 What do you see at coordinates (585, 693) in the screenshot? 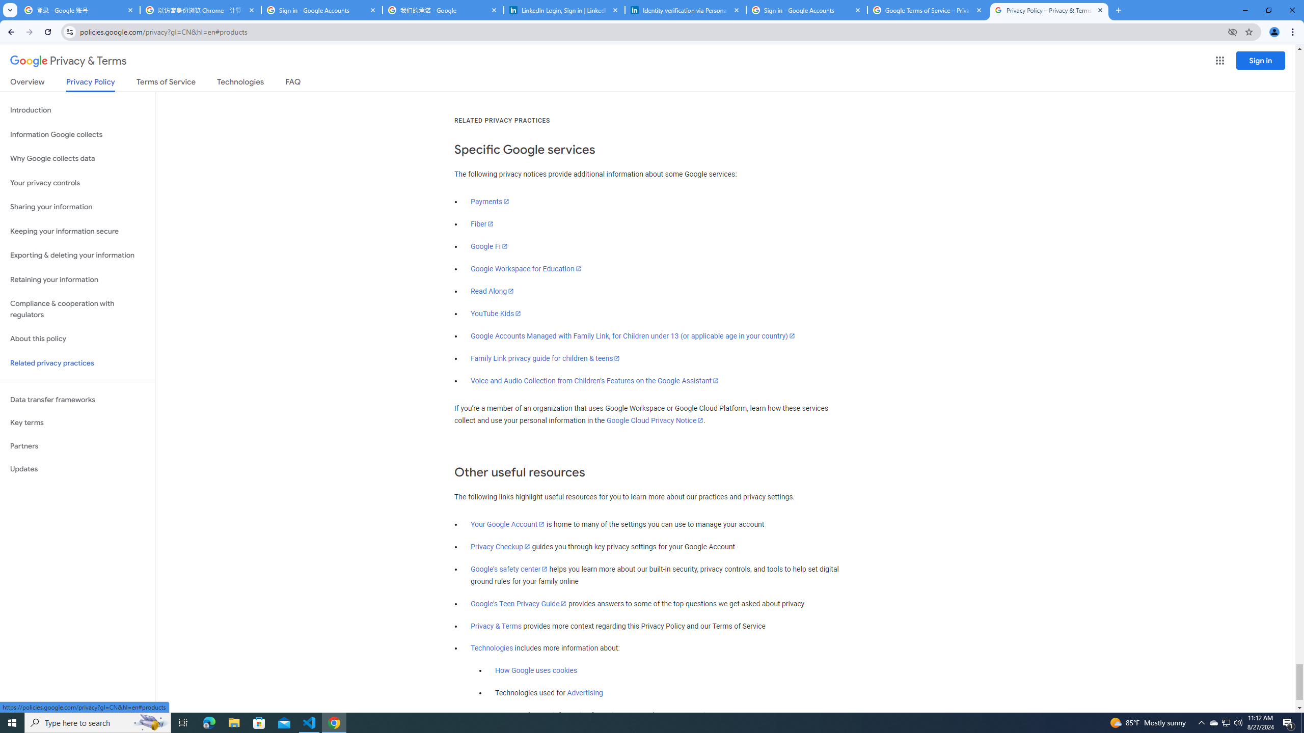
I see `Advertising` at bounding box center [585, 693].